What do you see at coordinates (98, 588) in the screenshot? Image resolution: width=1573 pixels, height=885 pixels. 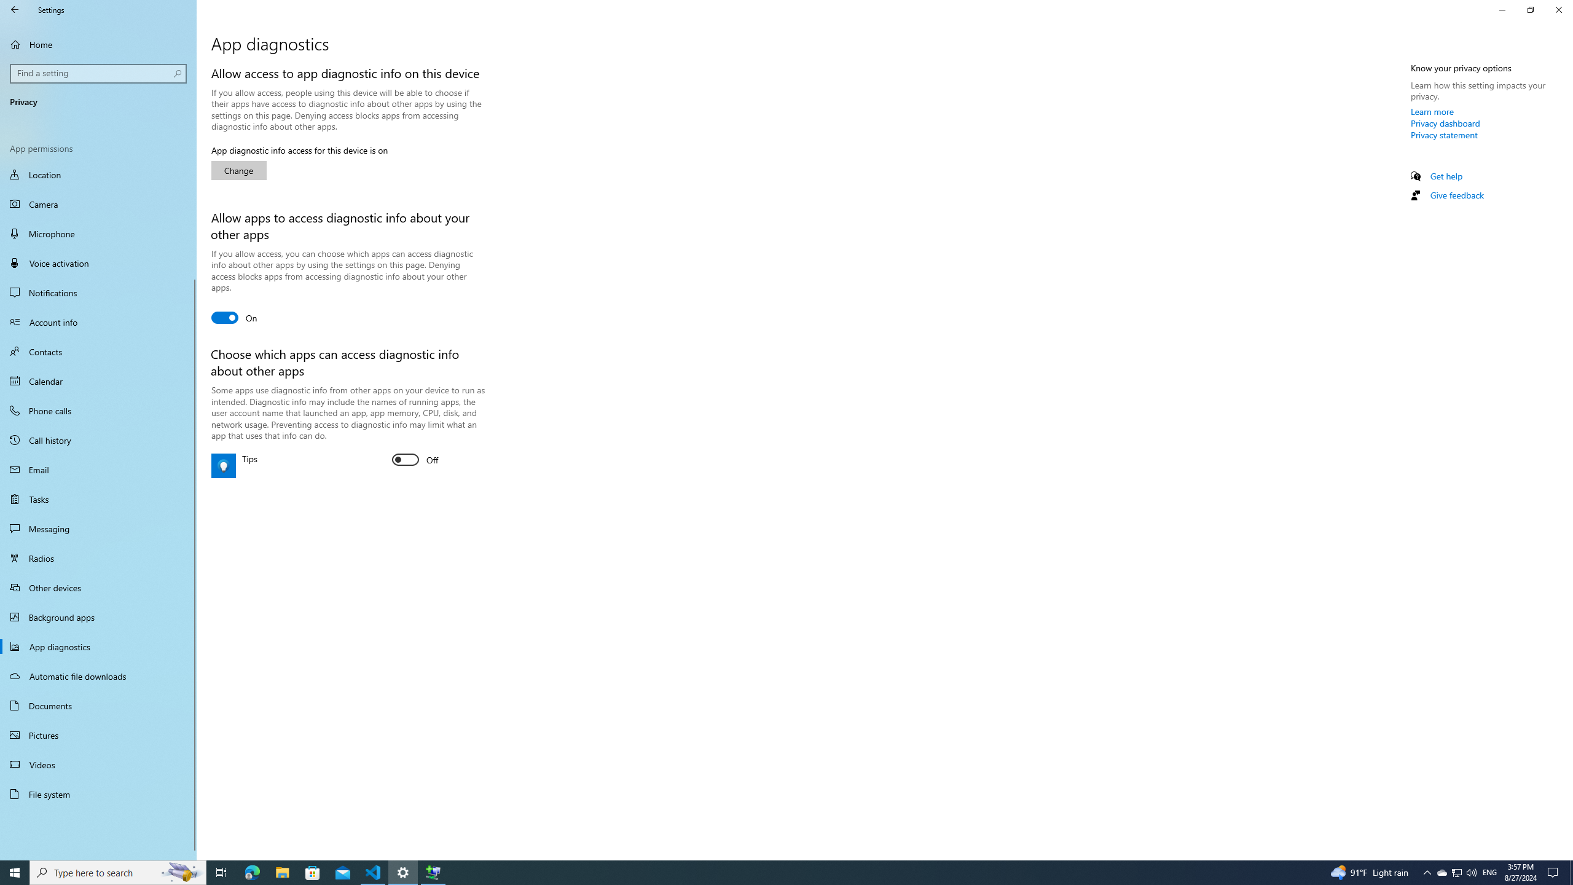 I see `Other devices` at bounding box center [98, 588].